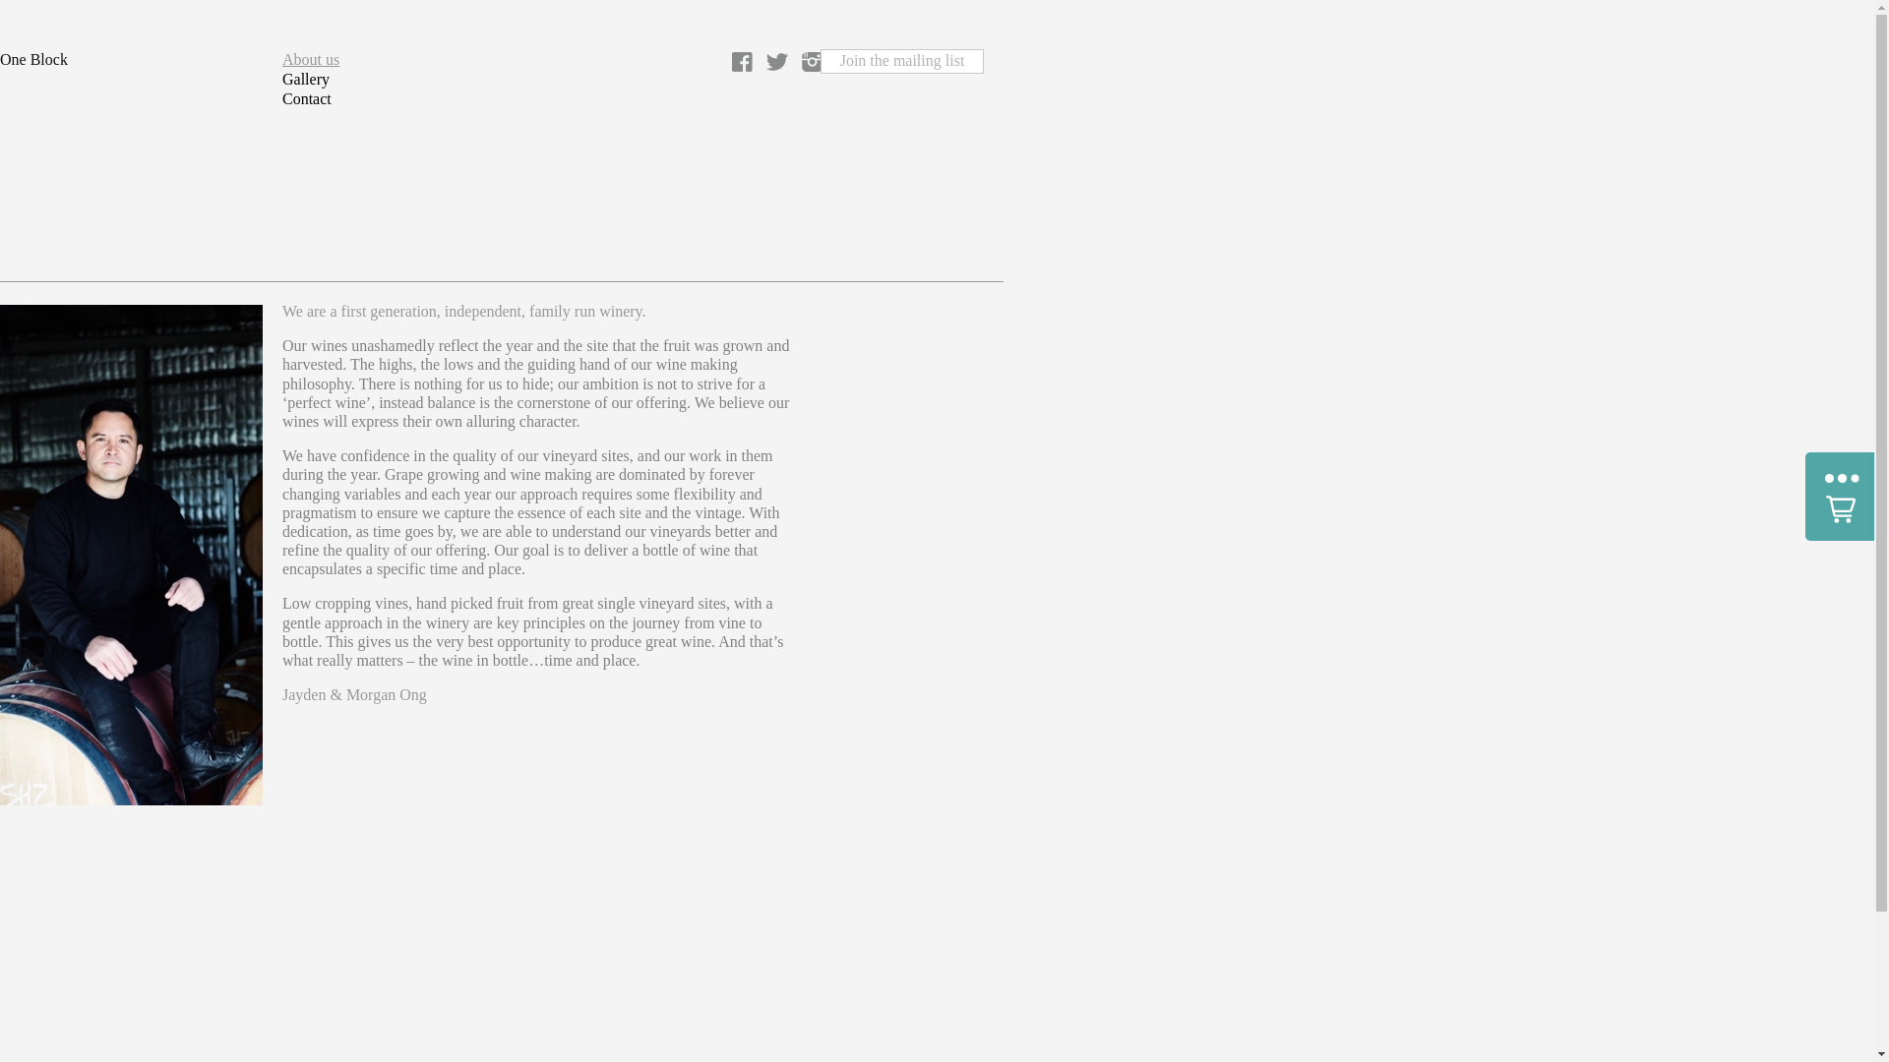 Image resolution: width=1889 pixels, height=1062 pixels. Describe the element at coordinates (329, 99) in the screenshot. I see `Contact` at that location.